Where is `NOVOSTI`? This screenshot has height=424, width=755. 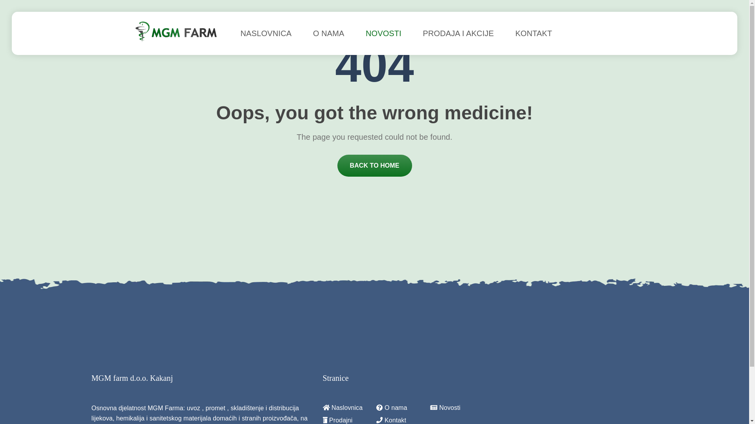 NOVOSTI is located at coordinates (384, 33).